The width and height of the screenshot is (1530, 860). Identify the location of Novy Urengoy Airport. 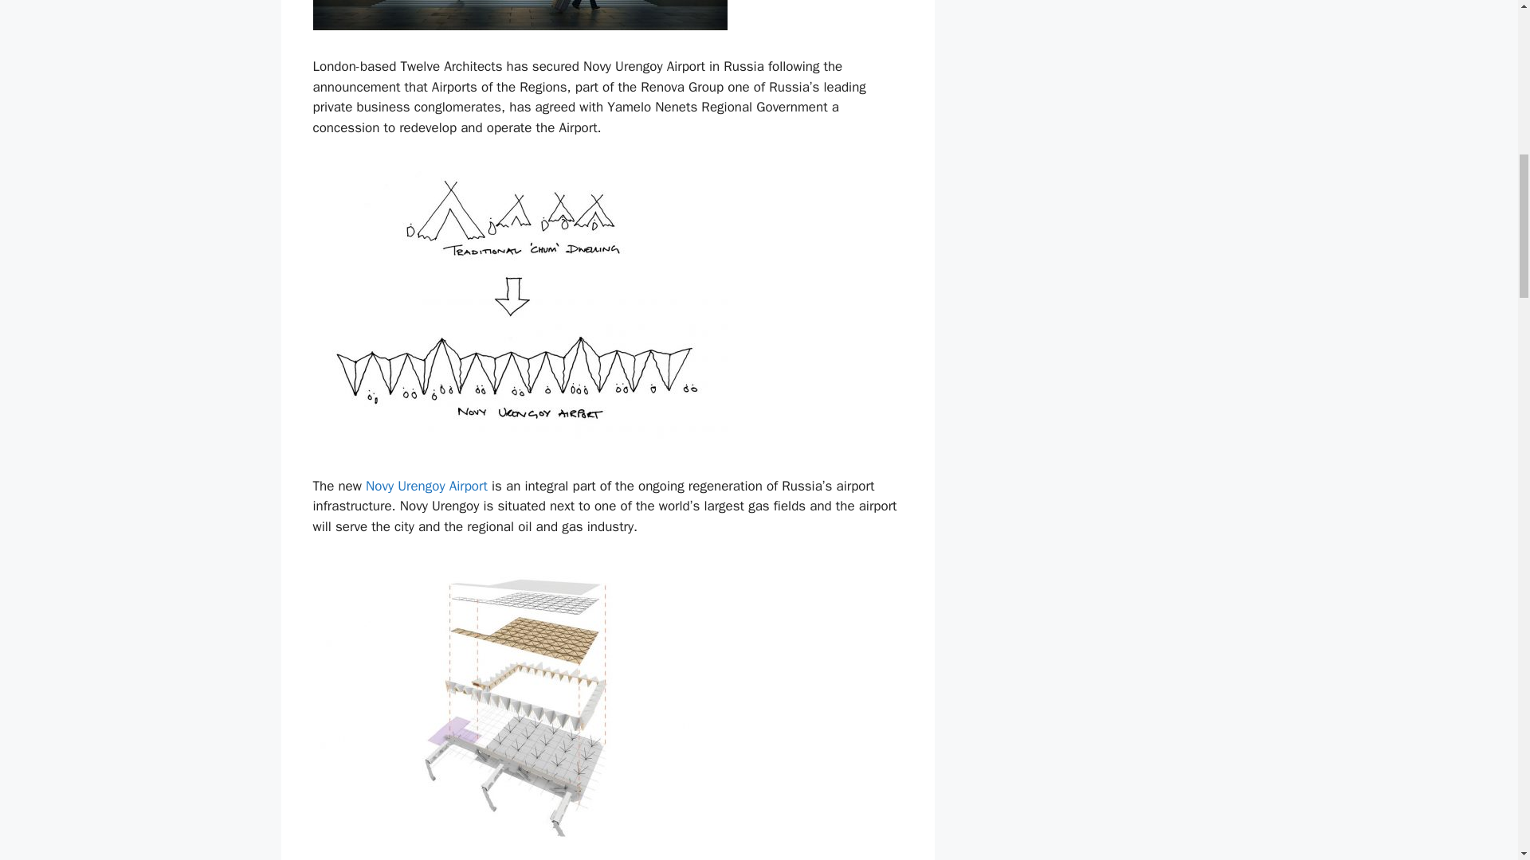
(426, 486).